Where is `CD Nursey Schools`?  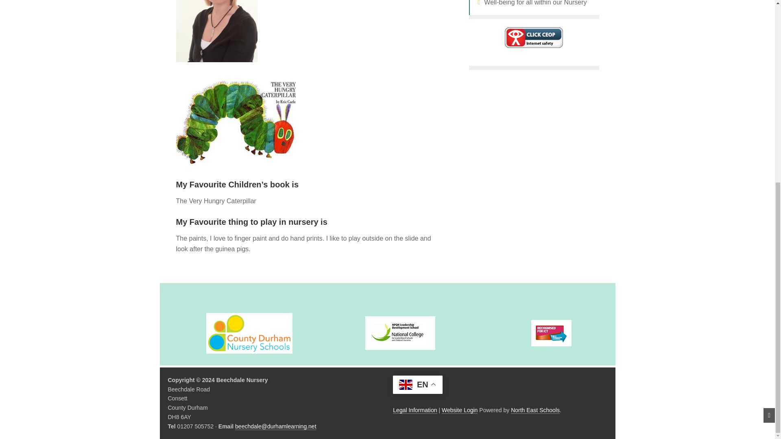 CD Nursey Schools is located at coordinates (249, 333).